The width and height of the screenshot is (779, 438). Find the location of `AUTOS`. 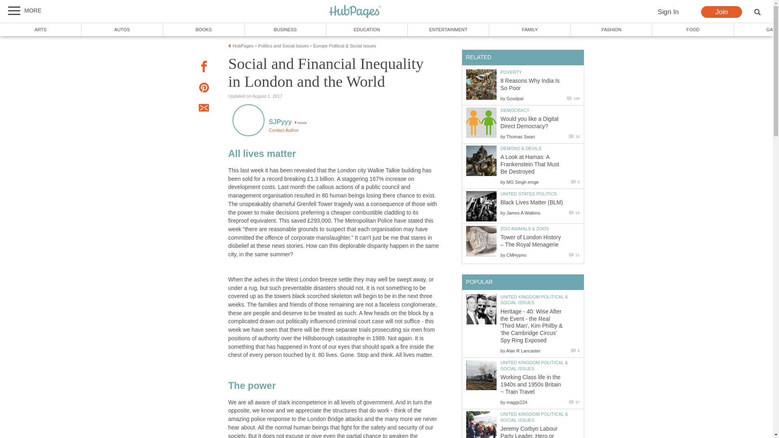

AUTOS is located at coordinates (122, 29).